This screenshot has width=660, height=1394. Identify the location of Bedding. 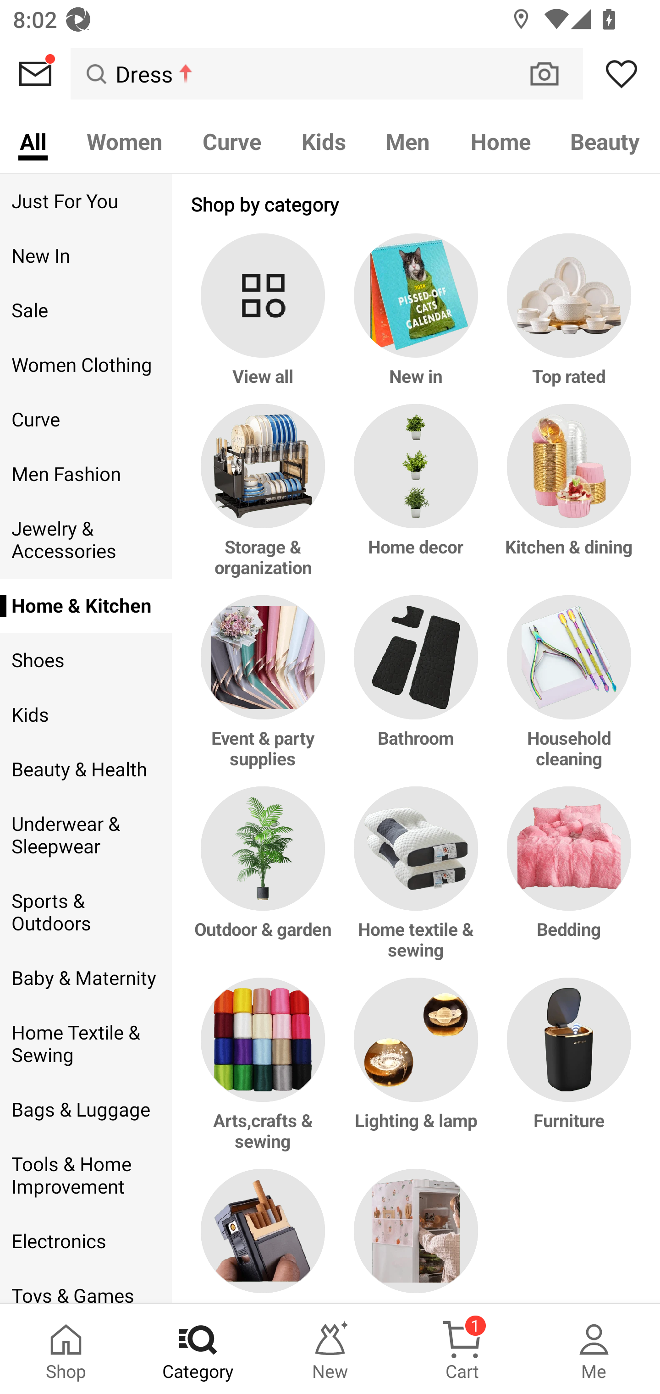
(566, 881).